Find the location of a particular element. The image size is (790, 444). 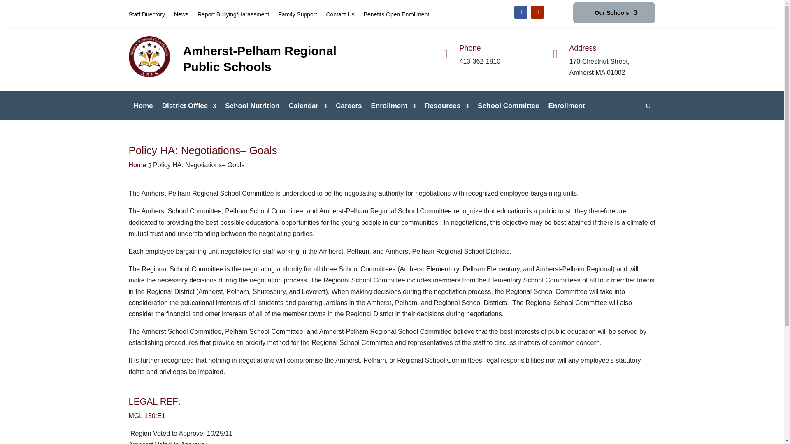

Family Support is located at coordinates (297, 16).